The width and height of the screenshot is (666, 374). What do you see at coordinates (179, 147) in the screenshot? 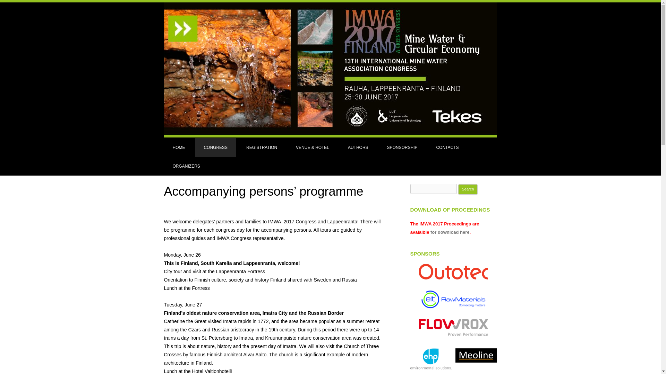
I see `HOME` at bounding box center [179, 147].